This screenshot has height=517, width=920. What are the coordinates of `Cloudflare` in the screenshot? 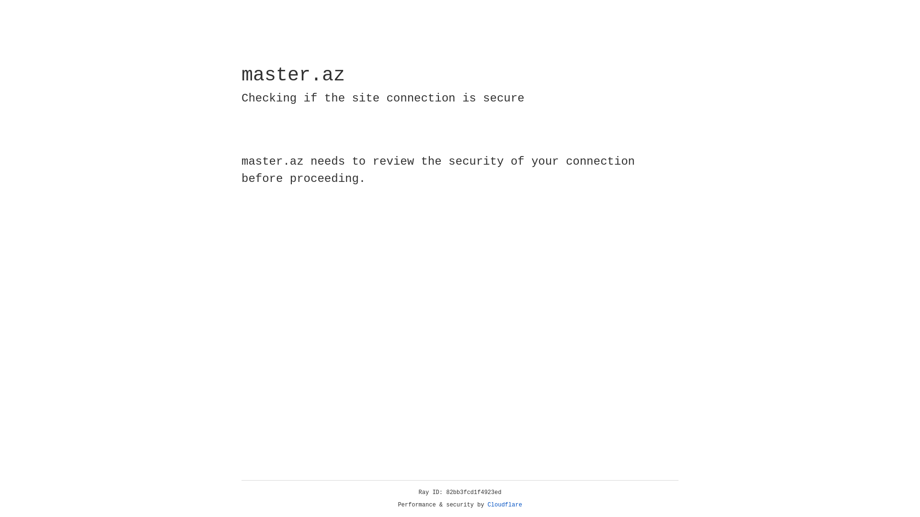 It's located at (505, 505).